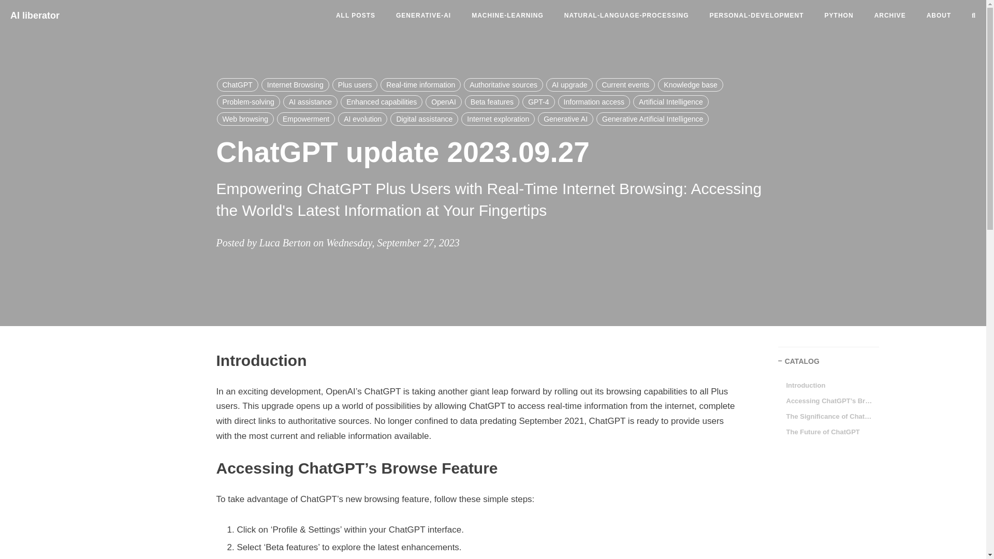  What do you see at coordinates (802, 386) in the screenshot?
I see `Introduction` at bounding box center [802, 386].